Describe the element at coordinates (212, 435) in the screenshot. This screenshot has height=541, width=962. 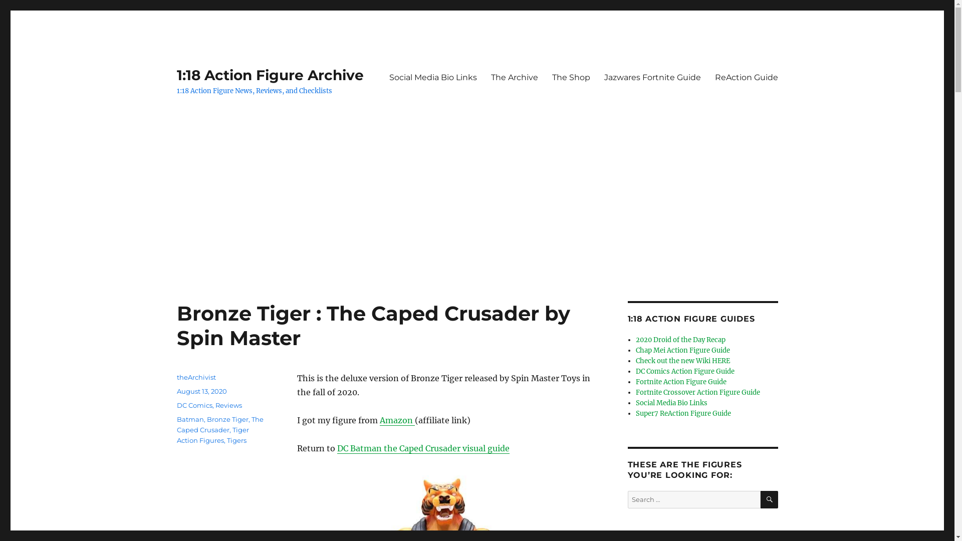
I see `Tiger Action Figures` at that location.